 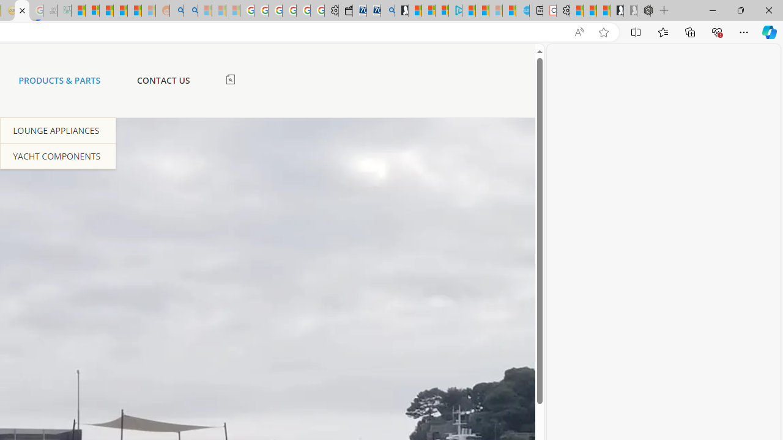 I want to click on PRODUCTS & PARTS, so click(x=59, y=80).